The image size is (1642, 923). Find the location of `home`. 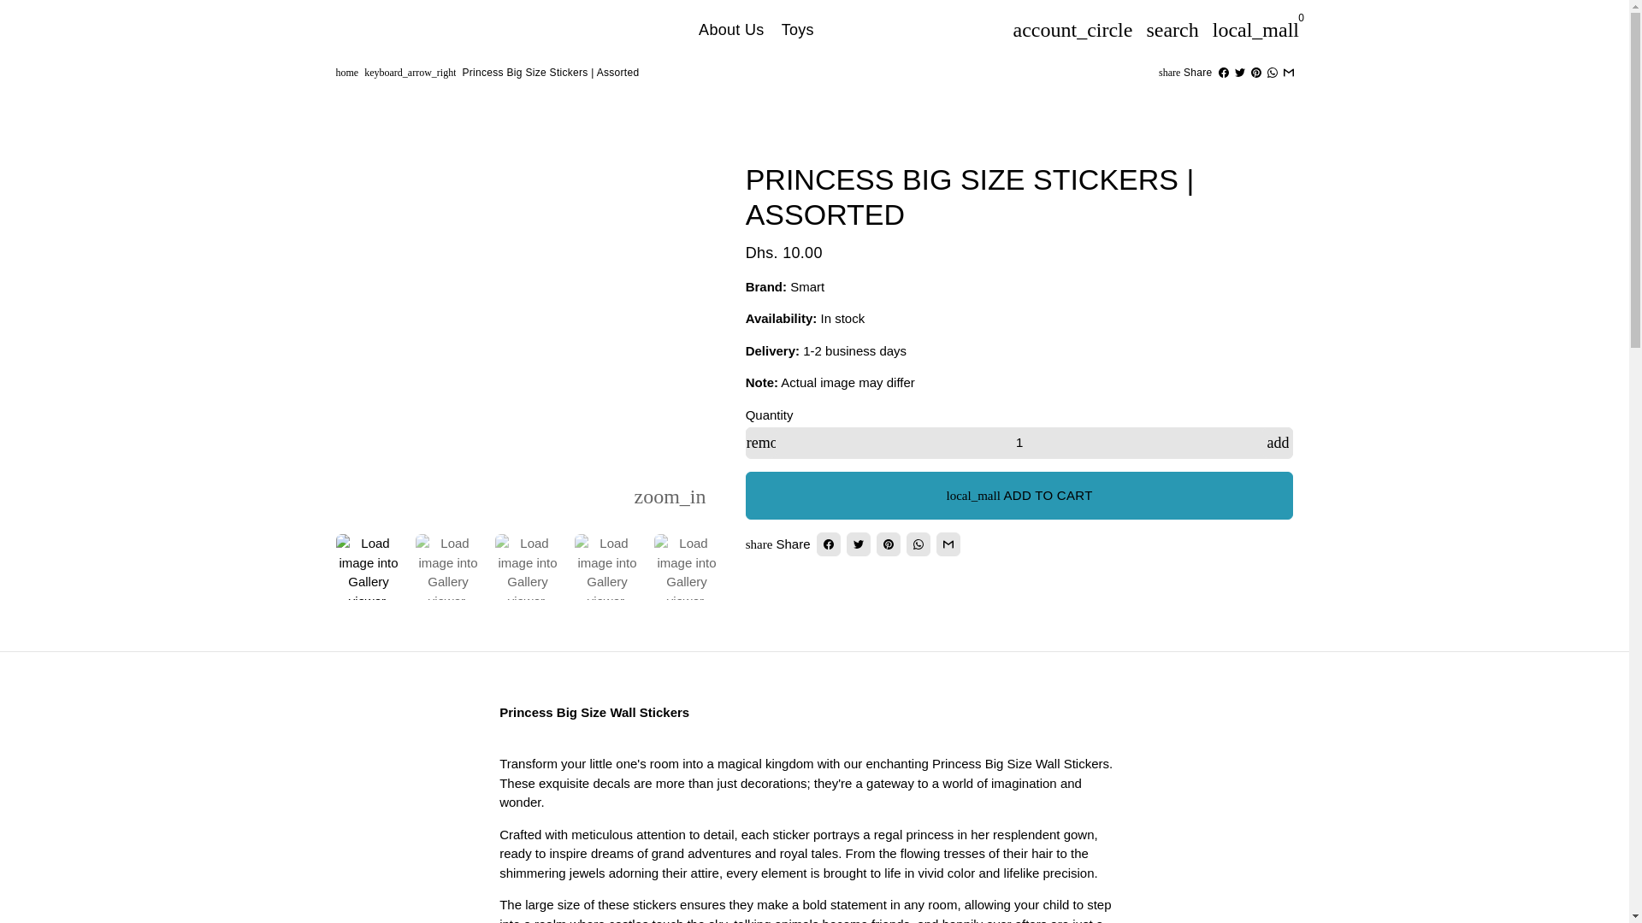

home is located at coordinates (346, 72).